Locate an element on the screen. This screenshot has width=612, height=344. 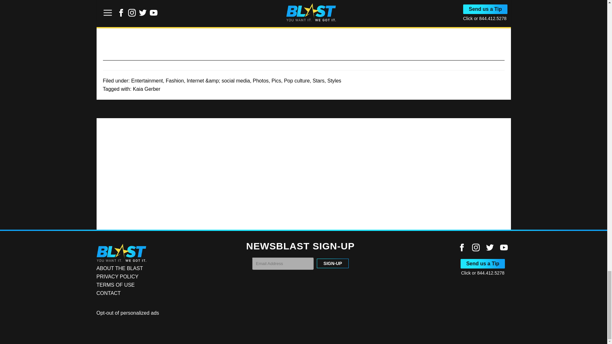
TERMS OF USE is located at coordinates (115, 285).